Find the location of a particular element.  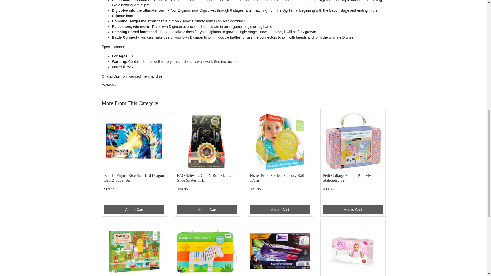

Add Petit Collage Animal Pals My Stationery Set to Cart is located at coordinates (353, 210).